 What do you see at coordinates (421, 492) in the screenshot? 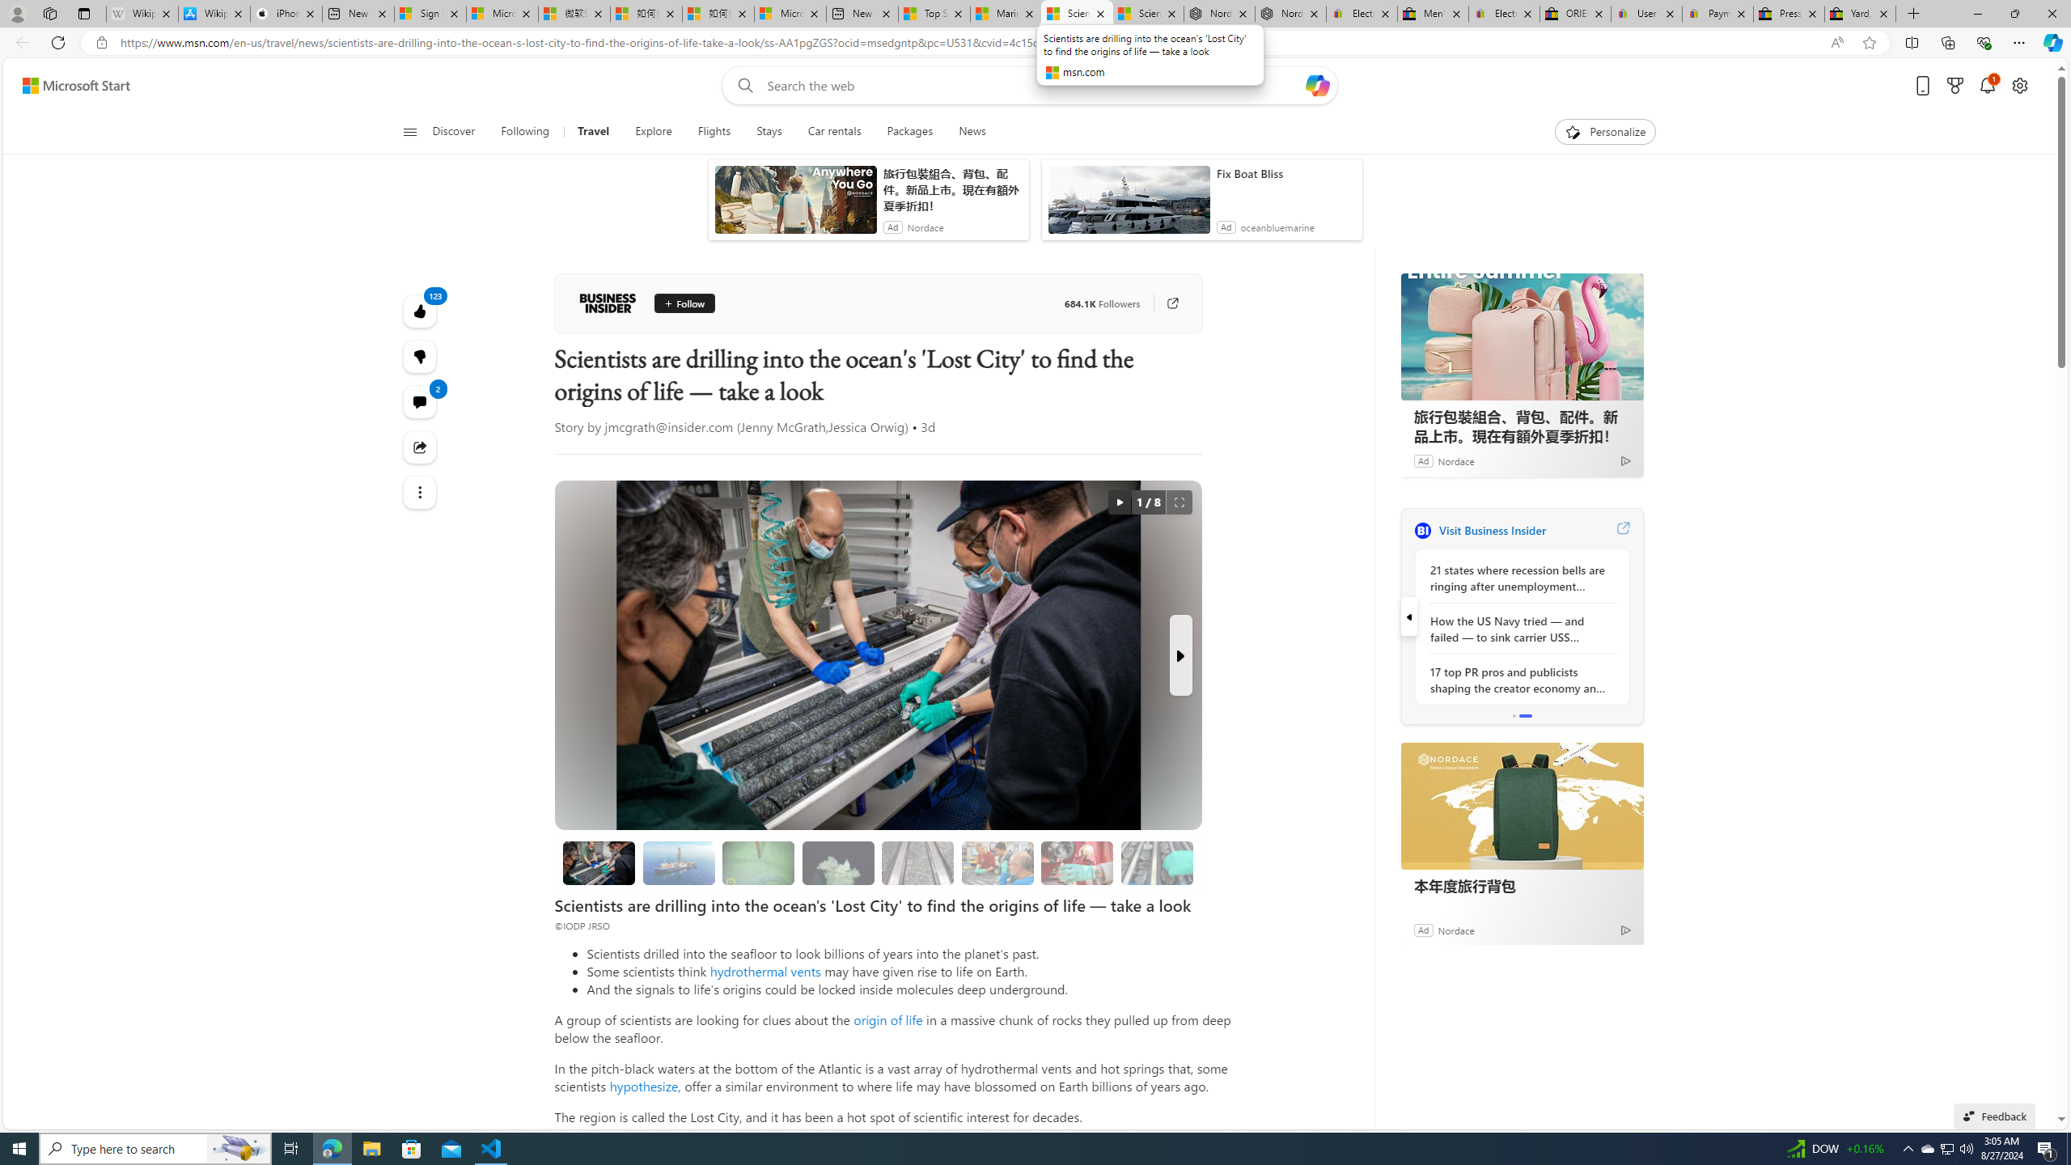
I see `Class: at-item` at bounding box center [421, 492].